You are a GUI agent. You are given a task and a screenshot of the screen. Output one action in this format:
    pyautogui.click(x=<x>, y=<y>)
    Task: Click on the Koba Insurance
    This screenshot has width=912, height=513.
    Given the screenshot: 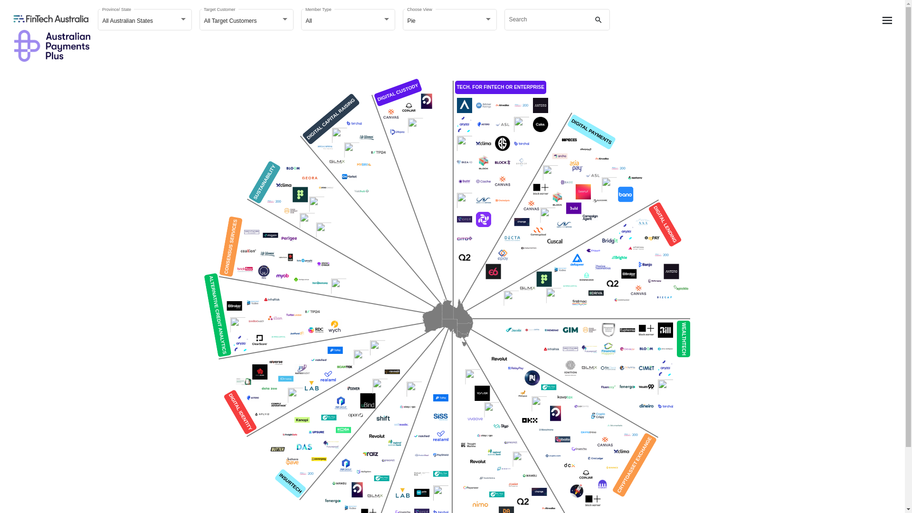 What is the action you would take?
    pyautogui.click(x=343, y=430)
    